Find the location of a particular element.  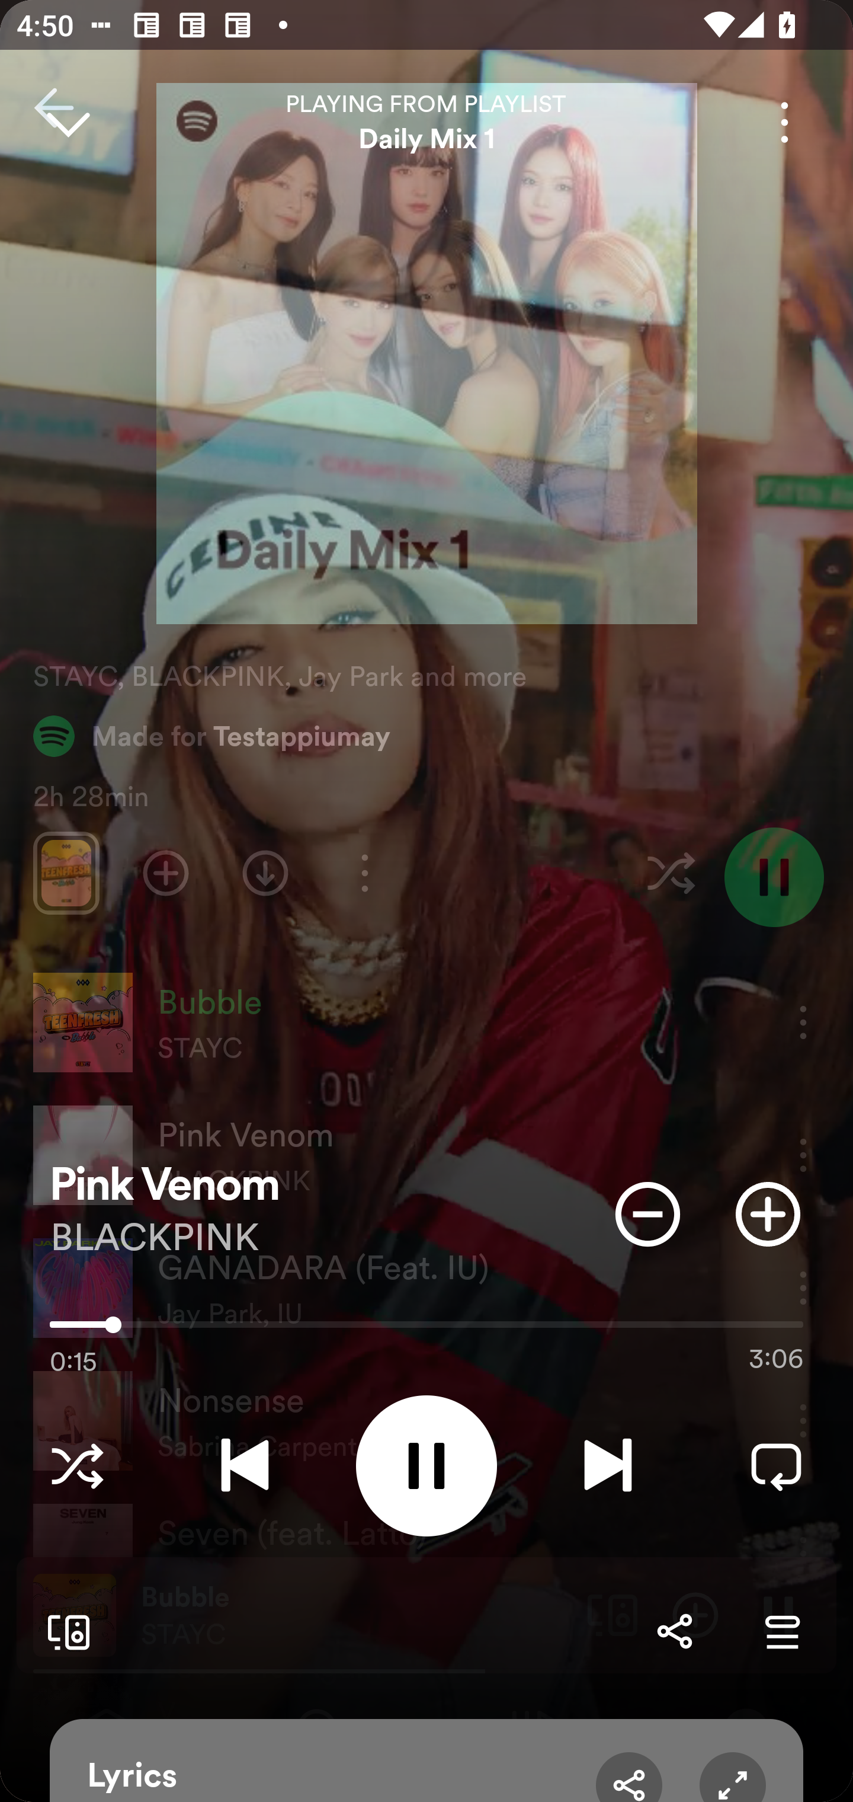

Share is located at coordinates (629, 1777).